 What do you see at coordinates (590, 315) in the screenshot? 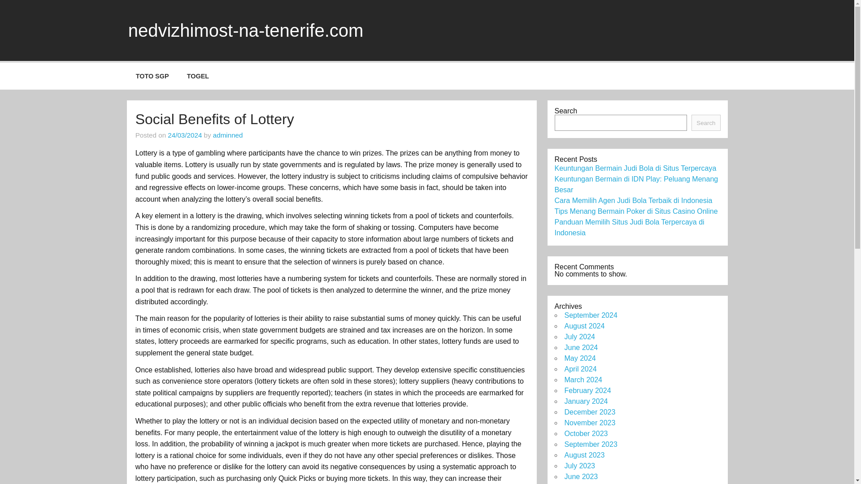
I see `September 2024` at bounding box center [590, 315].